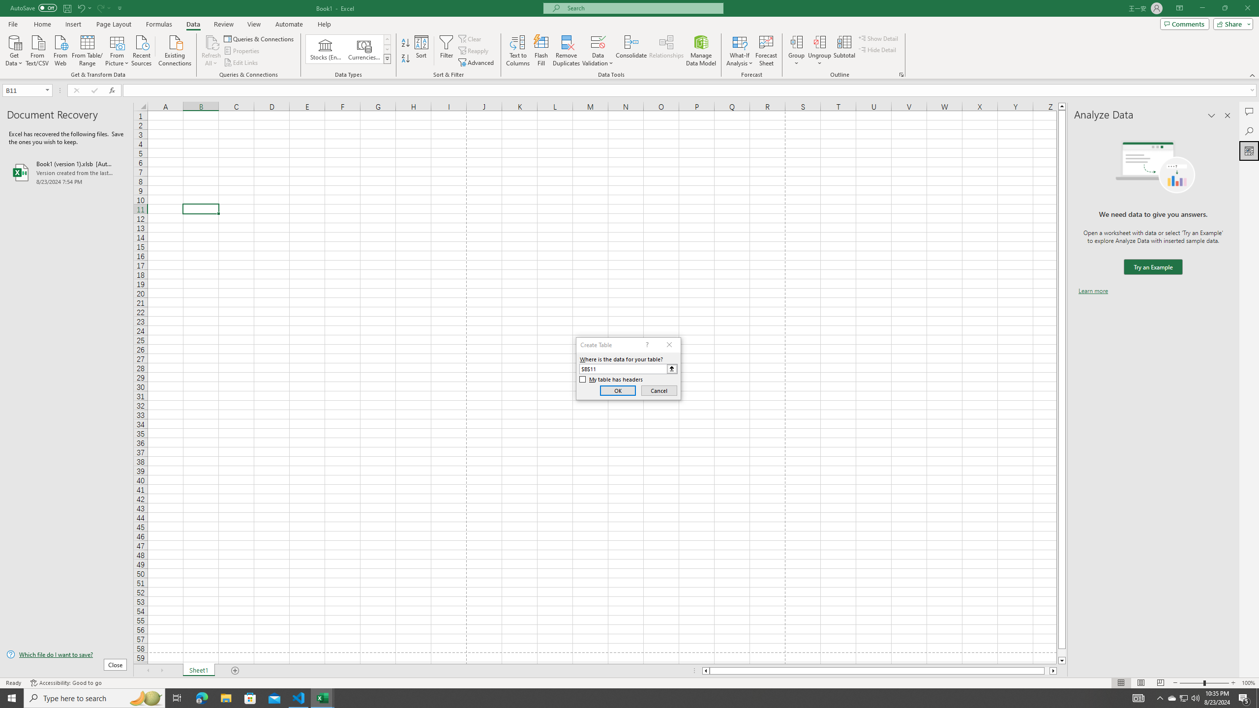 The height and width of the screenshot is (708, 1259). I want to click on Accessibility Checker Accessibility: Good to go, so click(66, 683).